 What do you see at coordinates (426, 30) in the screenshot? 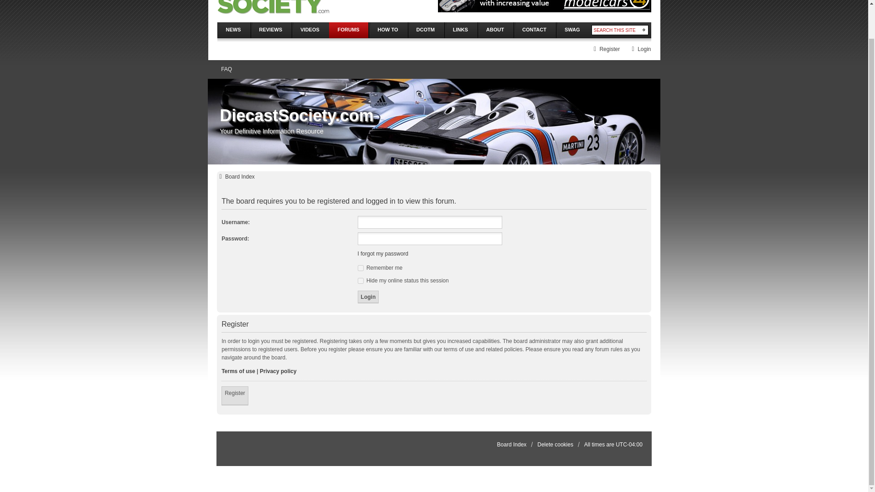
I see `DCOTM` at bounding box center [426, 30].